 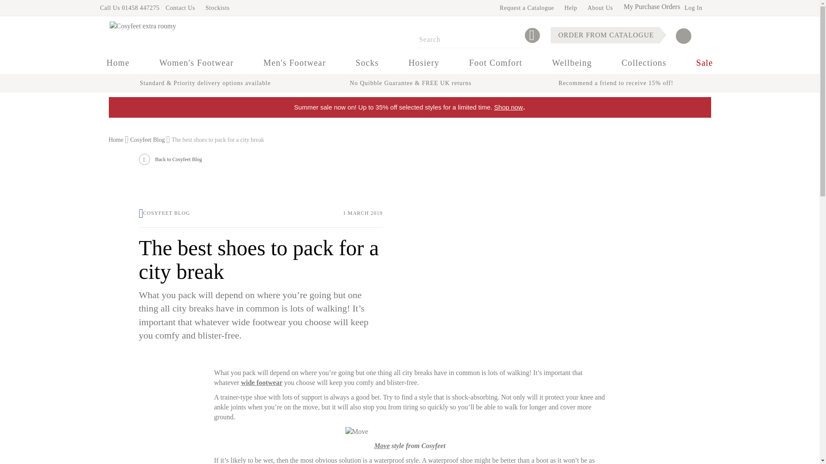 What do you see at coordinates (692, 36) in the screenshot?
I see `Basket` at bounding box center [692, 36].